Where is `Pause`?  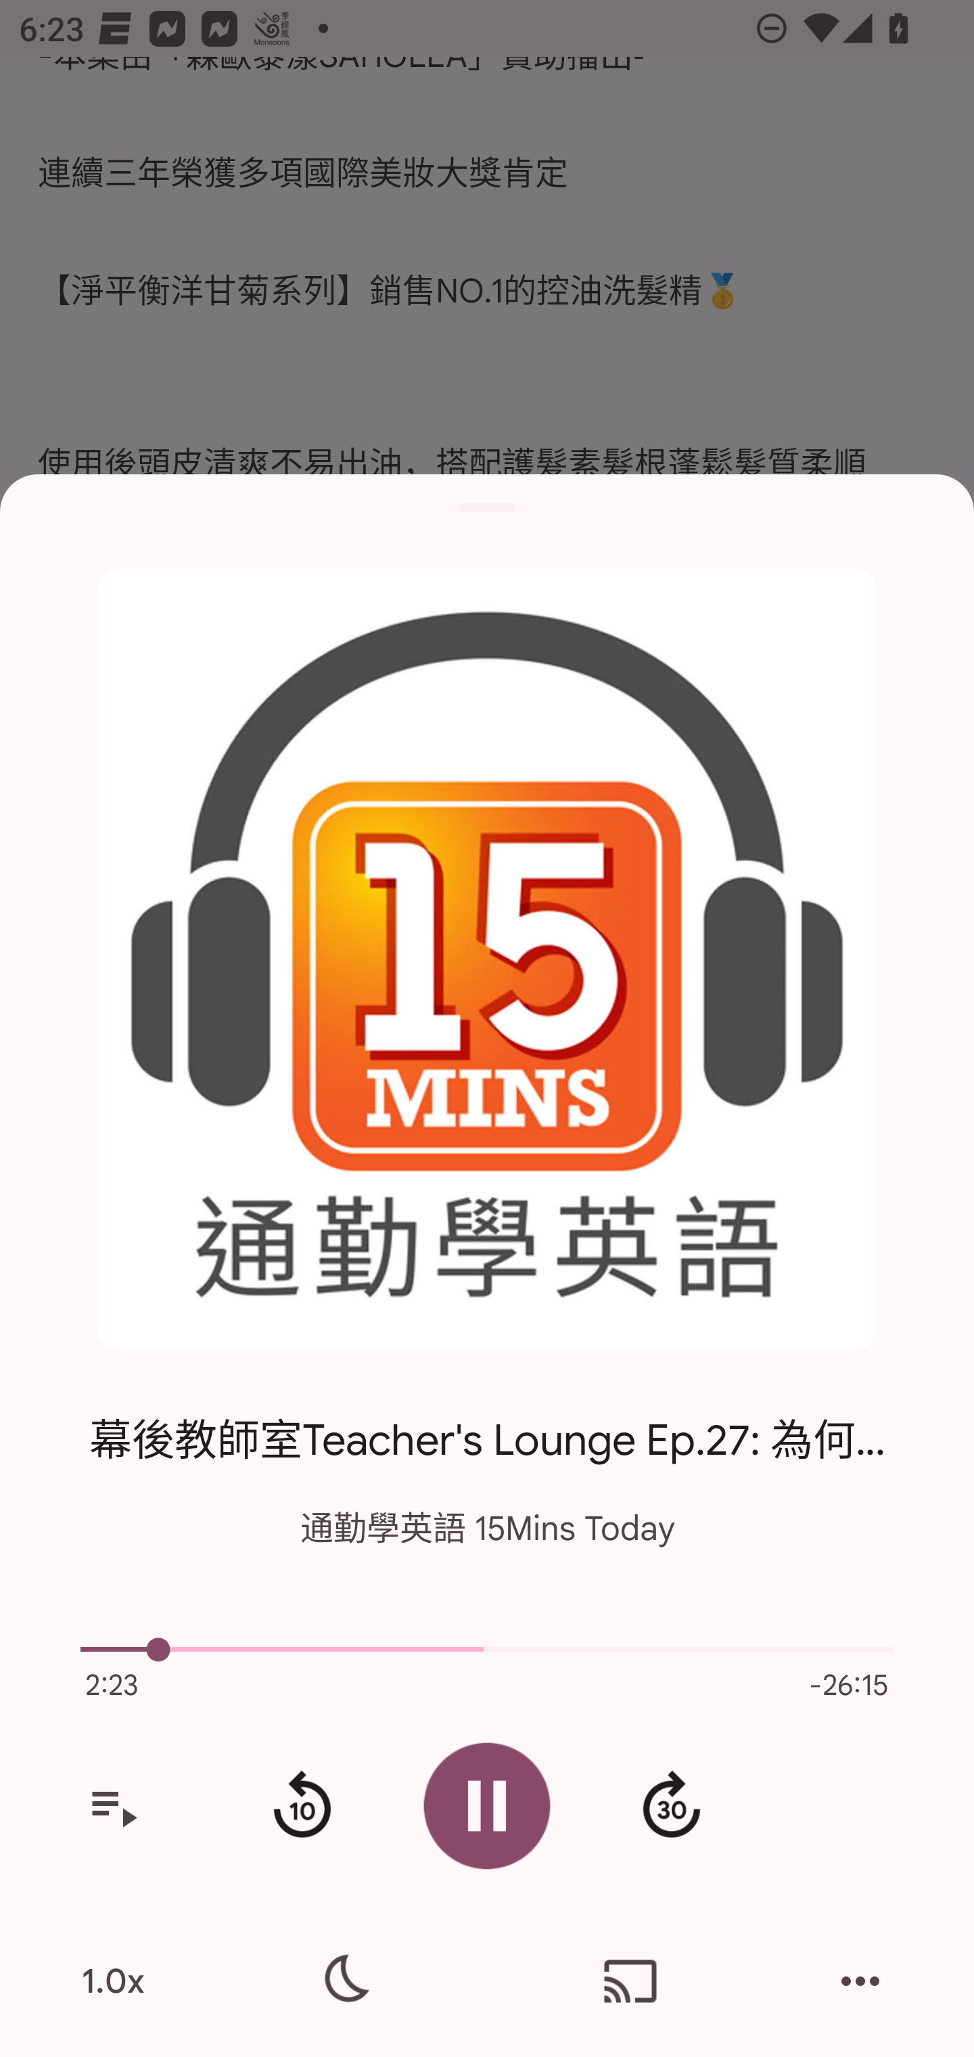
Pause is located at coordinates (487, 1805).